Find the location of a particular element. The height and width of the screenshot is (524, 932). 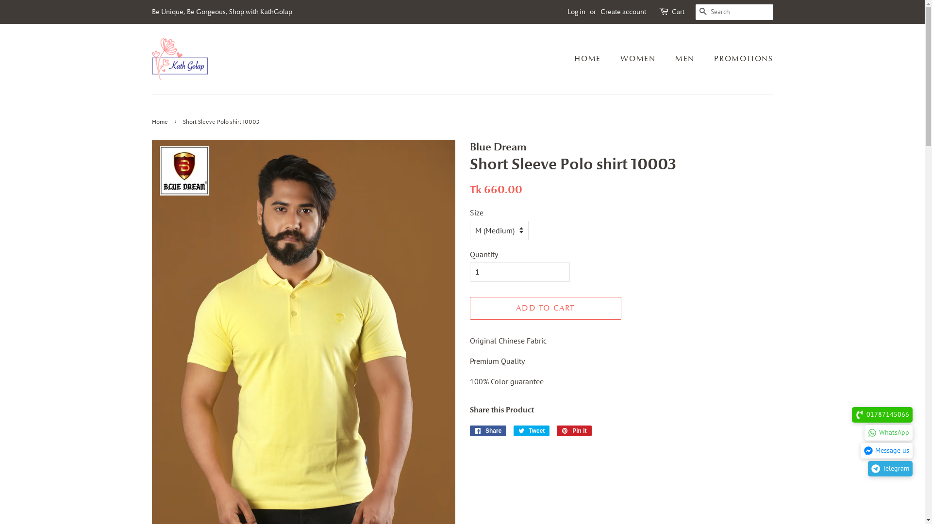

Pin it
Pin on Pinterest is located at coordinates (574, 431).